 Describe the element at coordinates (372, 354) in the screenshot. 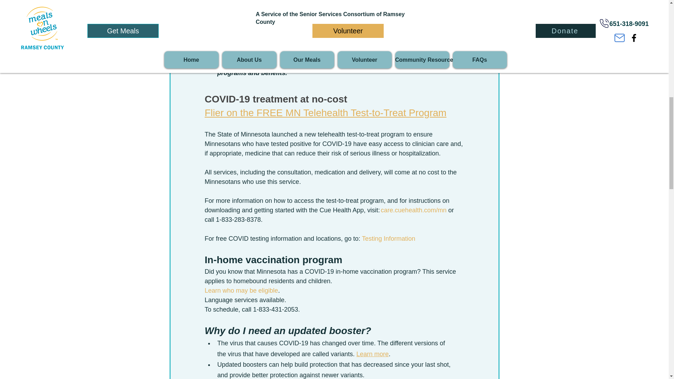

I see `Learn more` at that location.